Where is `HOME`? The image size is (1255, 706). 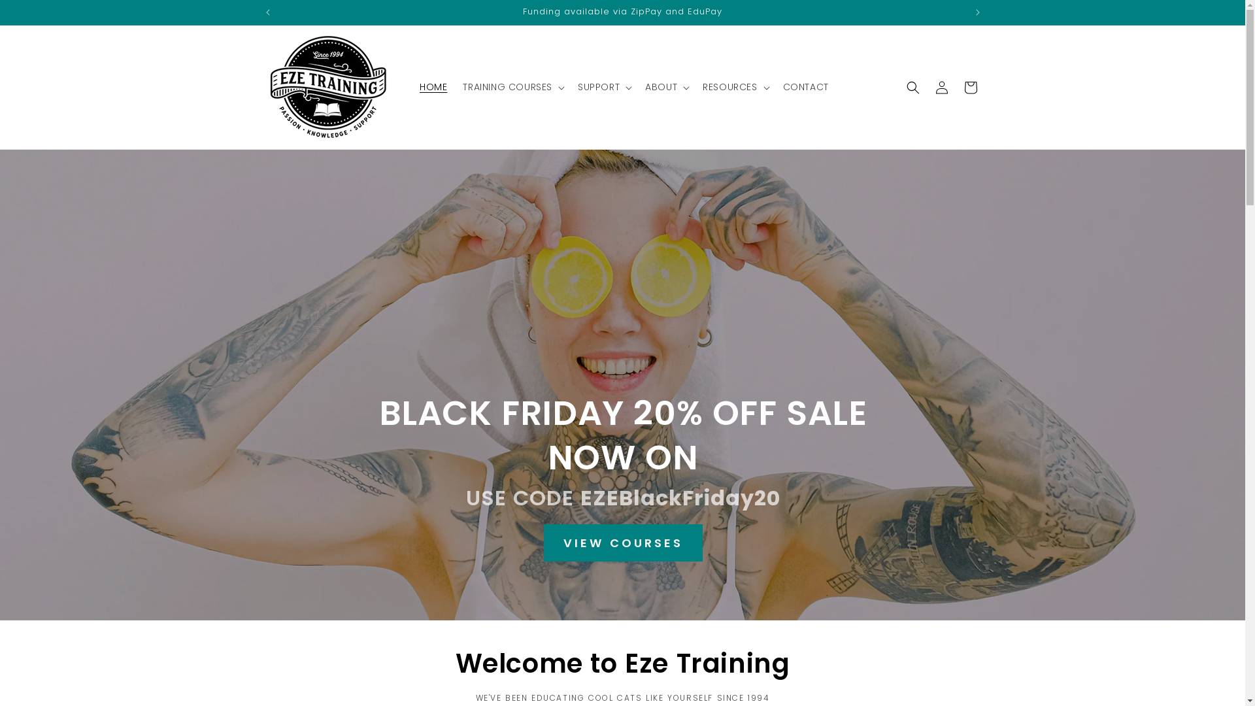 HOME is located at coordinates (433, 87).